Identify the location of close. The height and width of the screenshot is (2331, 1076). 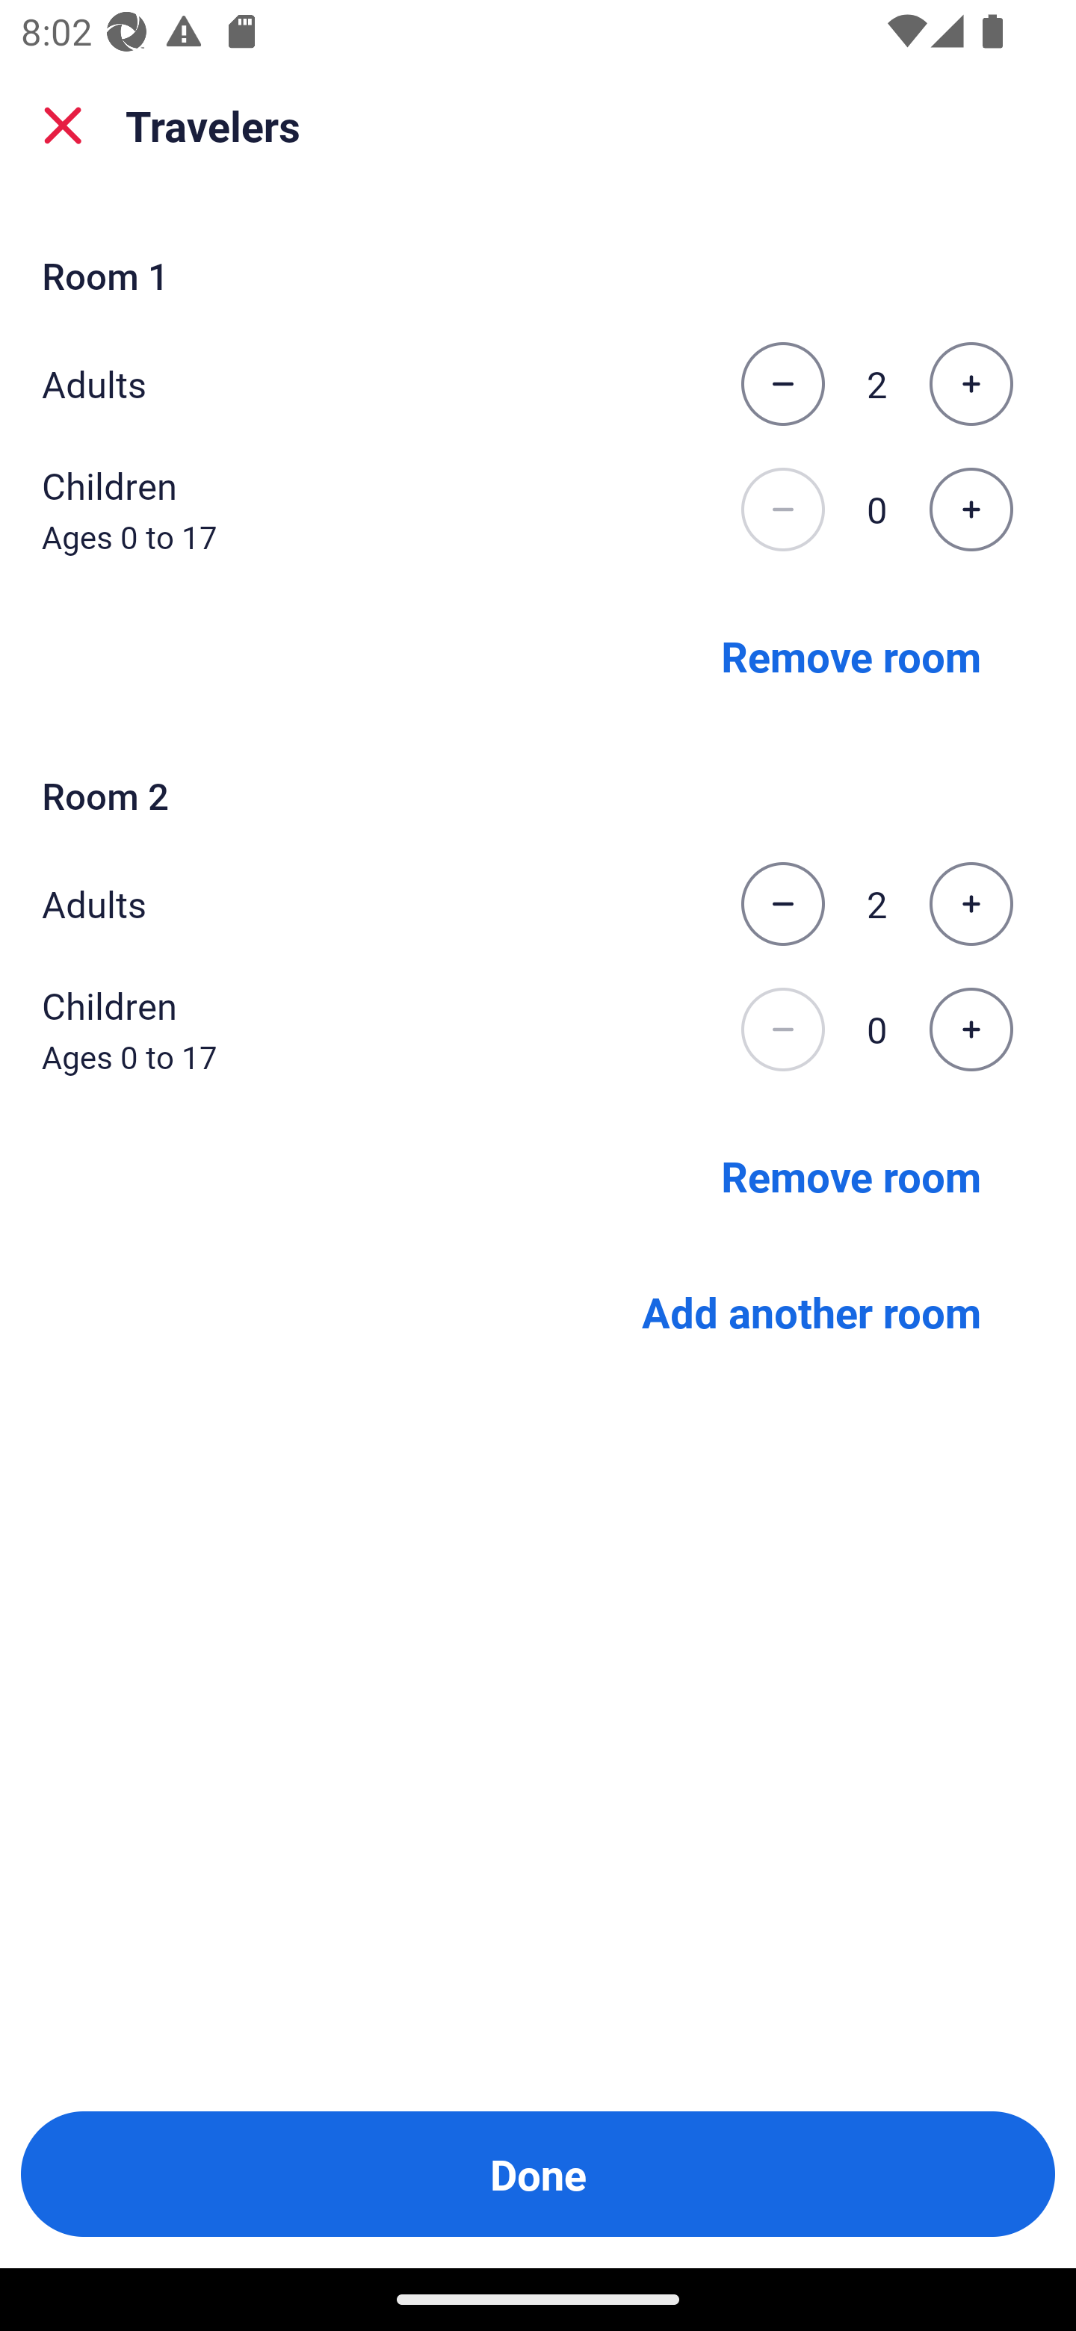
(63, 126).